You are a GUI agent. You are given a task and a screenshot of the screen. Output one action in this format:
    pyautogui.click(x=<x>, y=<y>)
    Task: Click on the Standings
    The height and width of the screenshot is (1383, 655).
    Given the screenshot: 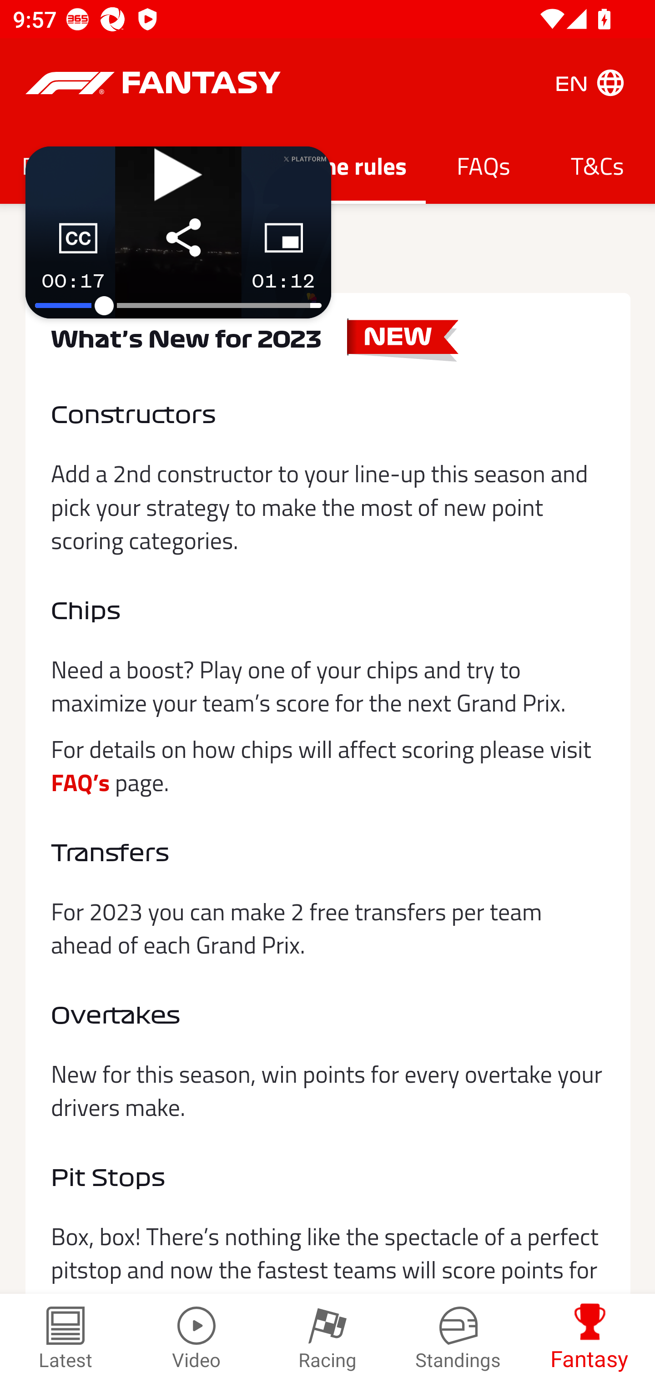 What is the action you would take?
    pyautogui.click(x=458, y=1338)
    